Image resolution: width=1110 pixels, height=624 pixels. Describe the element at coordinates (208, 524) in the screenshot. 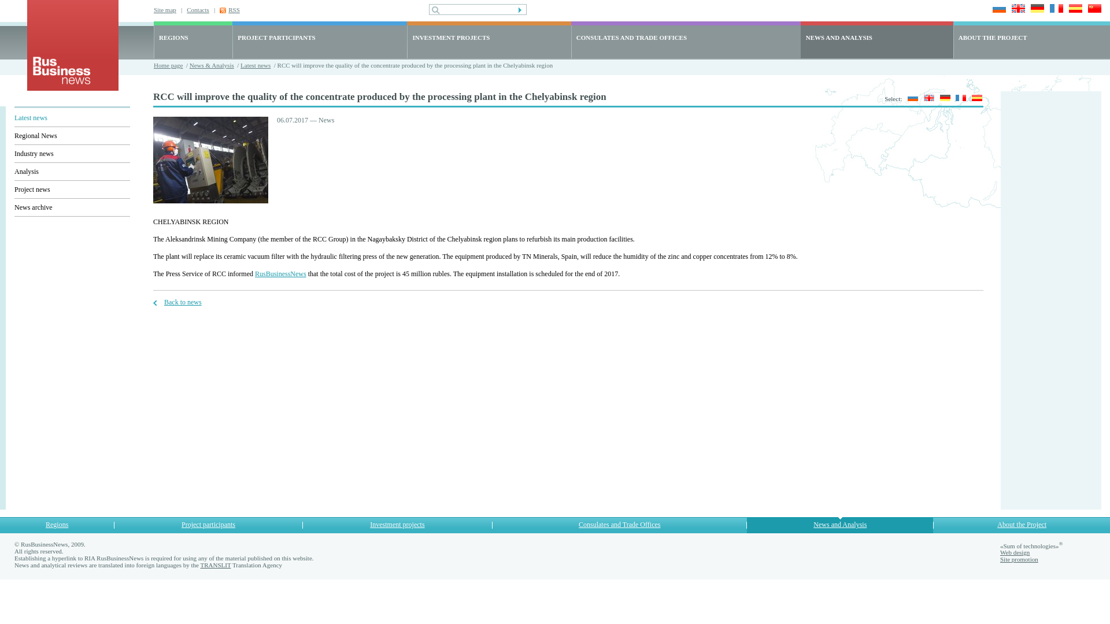

I see `Project participants` at that location.